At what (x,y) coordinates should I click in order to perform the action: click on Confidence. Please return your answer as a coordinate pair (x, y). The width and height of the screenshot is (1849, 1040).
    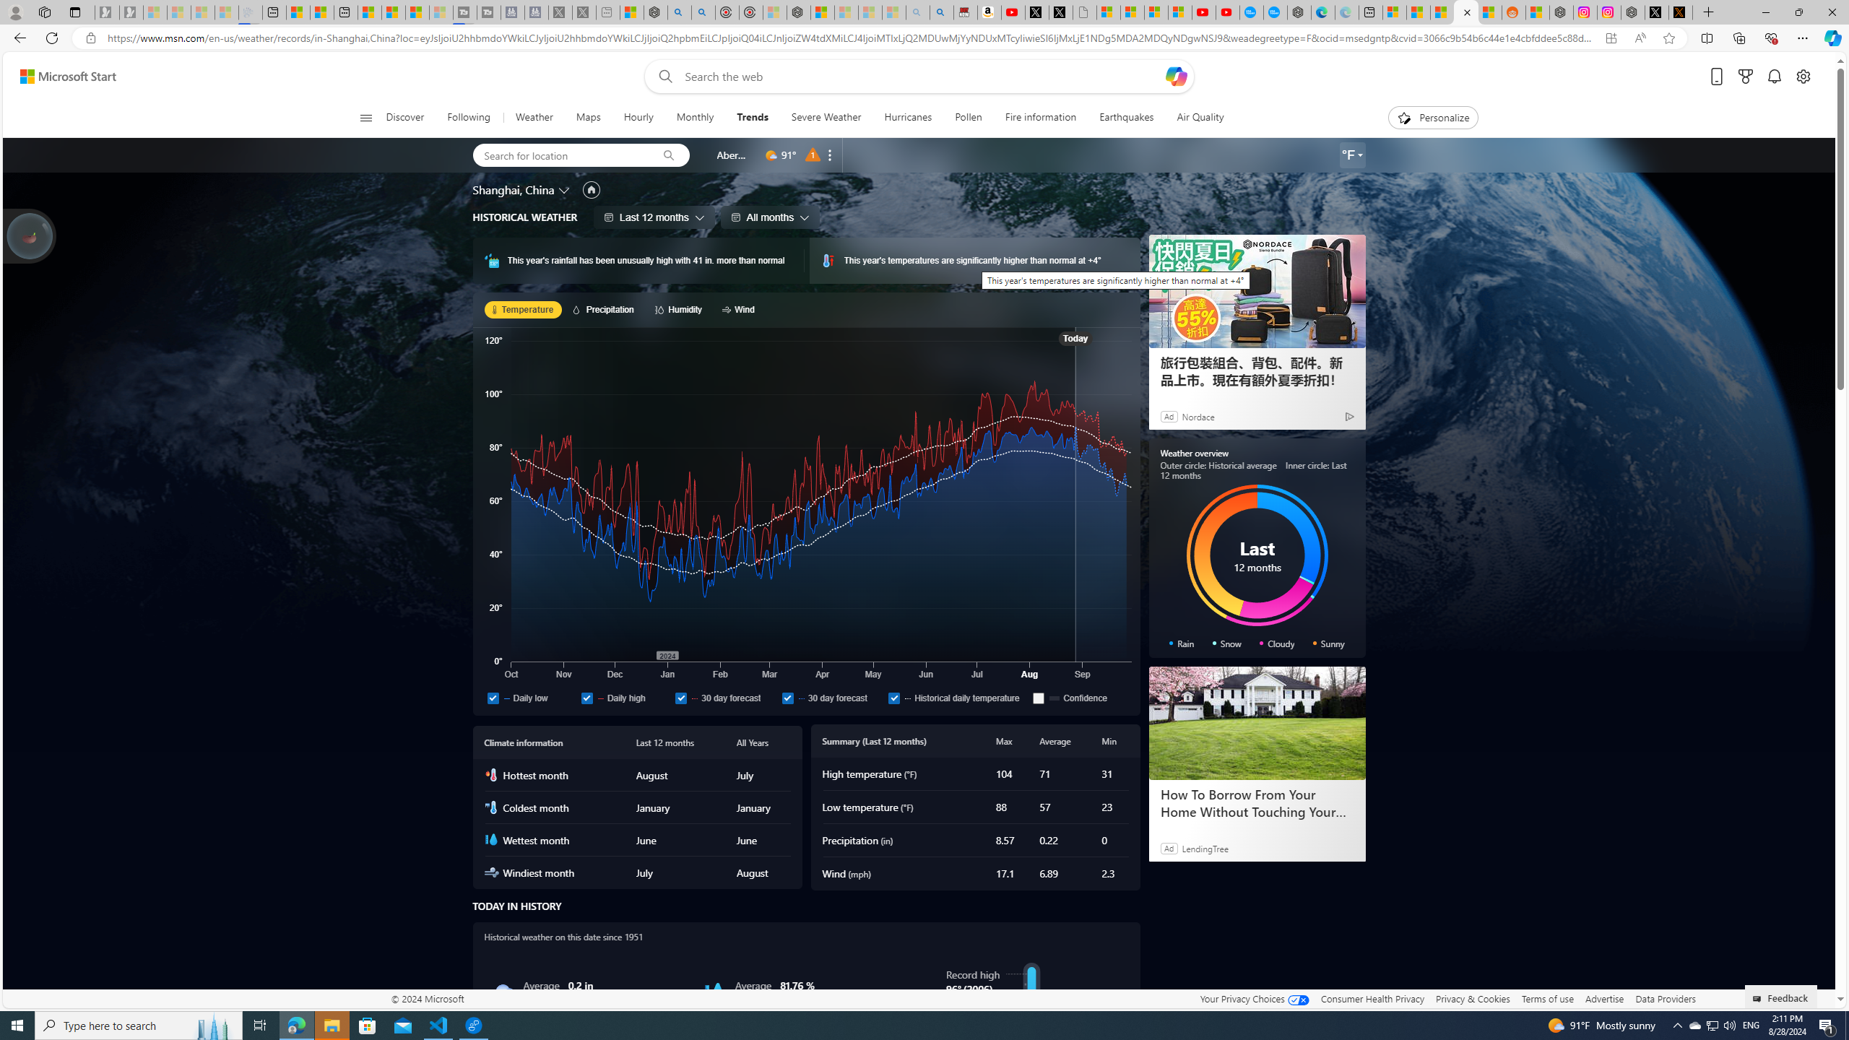
    Looking at the image, I should click on (1080, 698).